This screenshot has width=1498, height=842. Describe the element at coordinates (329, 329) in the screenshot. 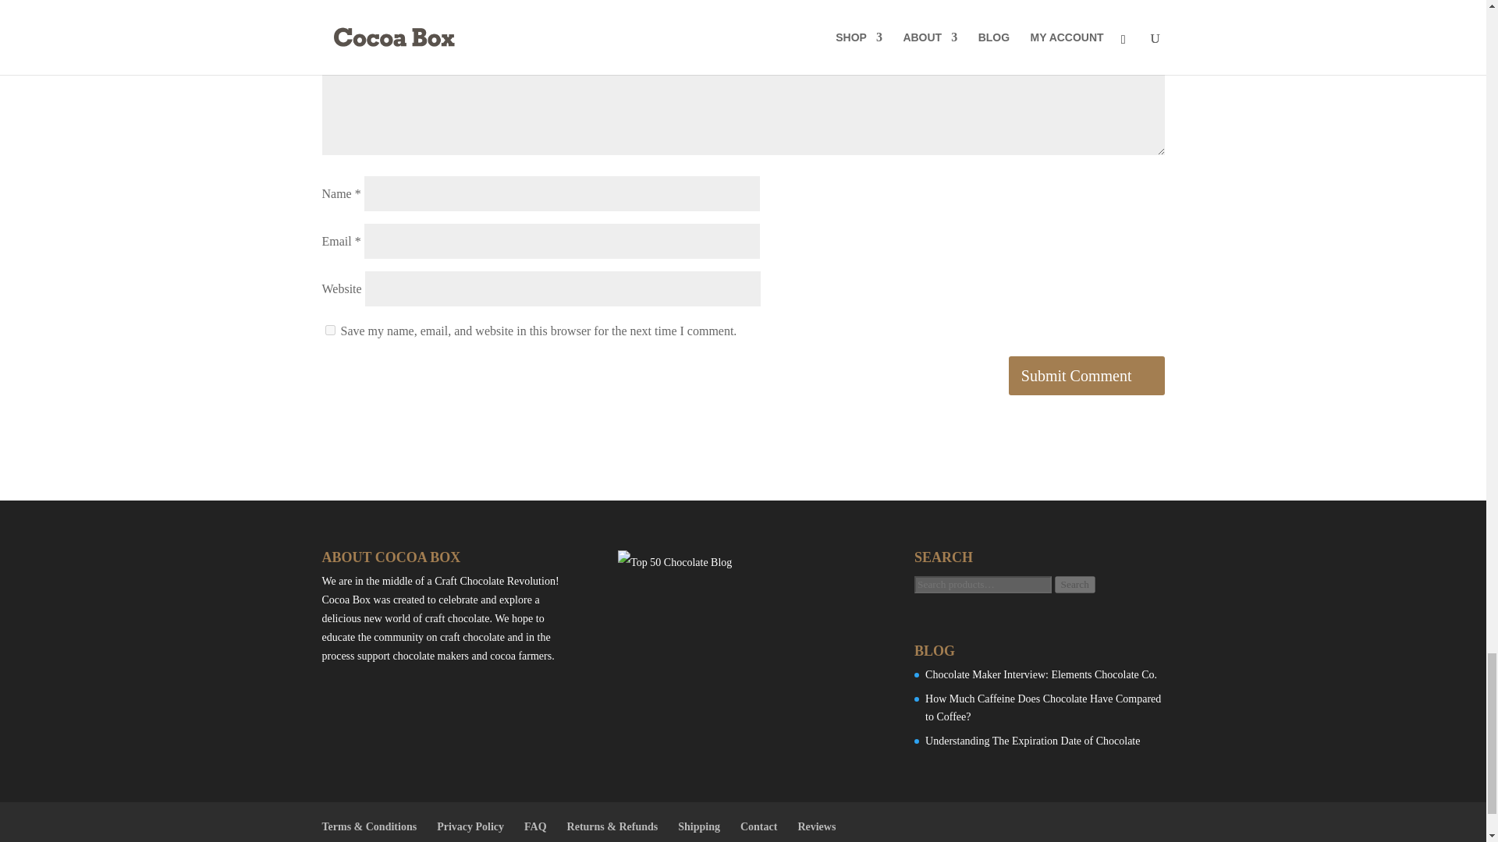

I see `yes` at that location.